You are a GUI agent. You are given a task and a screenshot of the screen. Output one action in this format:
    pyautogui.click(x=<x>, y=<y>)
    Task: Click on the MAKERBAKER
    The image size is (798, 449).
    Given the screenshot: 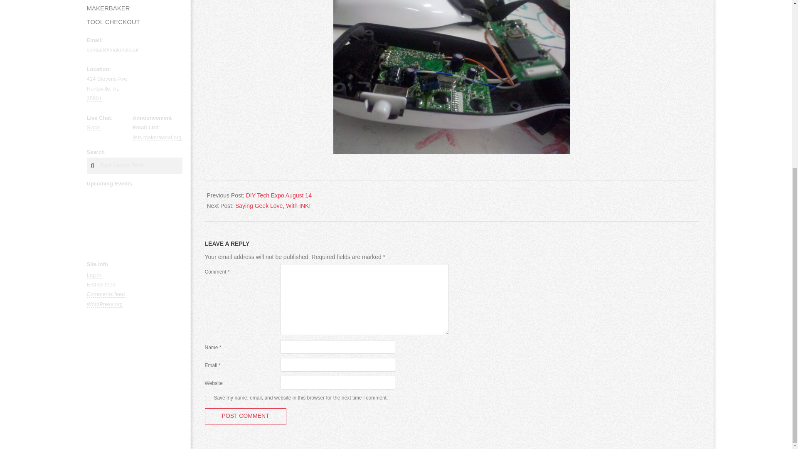 What is the action you would take?
    pyautogui.click(x=245, y=416)
    